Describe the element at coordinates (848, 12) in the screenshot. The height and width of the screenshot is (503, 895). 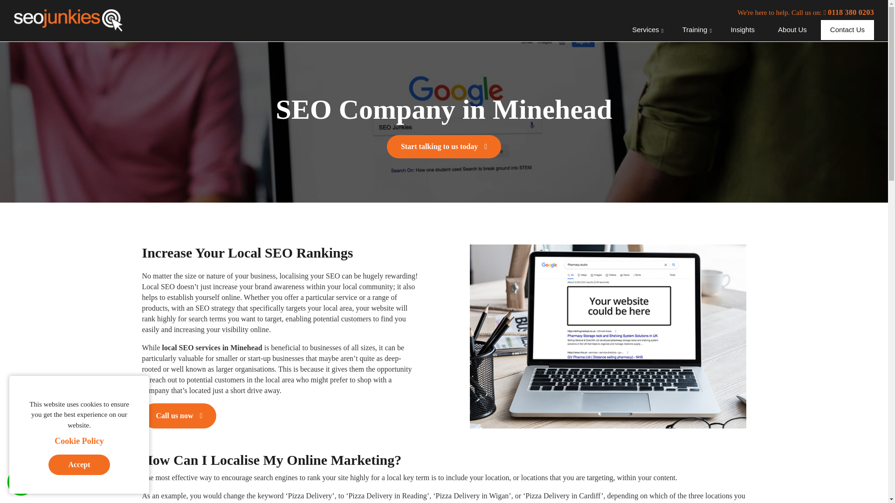
I see `0118 380 0203` at that location.